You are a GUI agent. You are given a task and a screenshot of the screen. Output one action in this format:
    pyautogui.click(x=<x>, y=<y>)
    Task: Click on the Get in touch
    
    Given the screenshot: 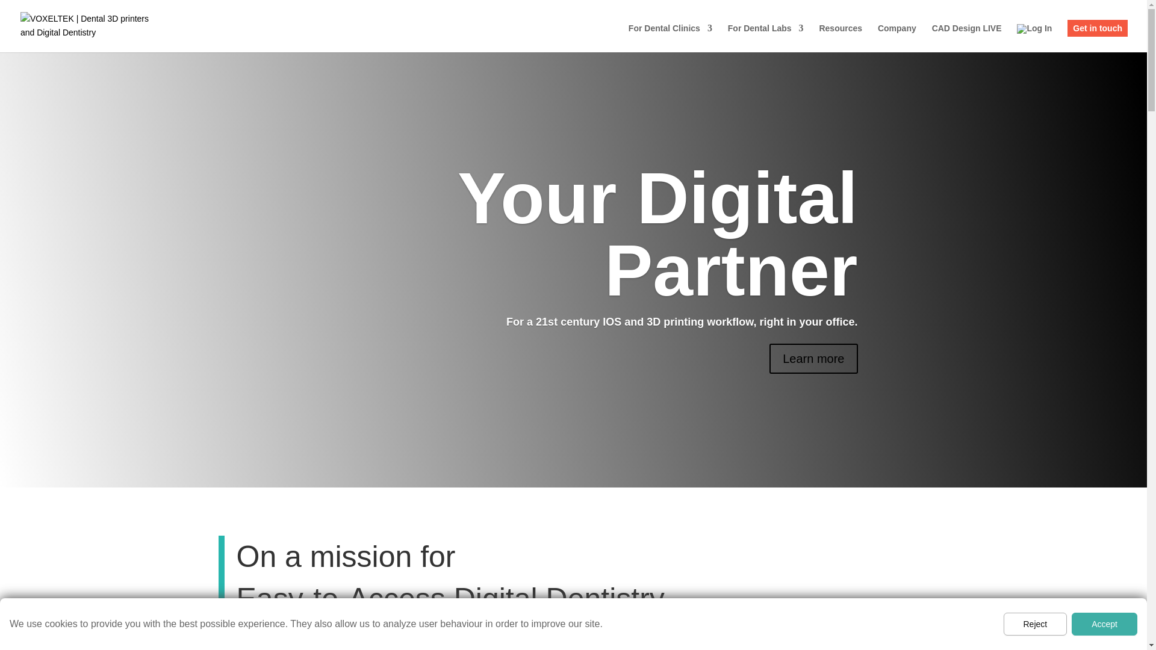 What is the action you would take?
    pyautogui.click(x=1097, y=28)
    